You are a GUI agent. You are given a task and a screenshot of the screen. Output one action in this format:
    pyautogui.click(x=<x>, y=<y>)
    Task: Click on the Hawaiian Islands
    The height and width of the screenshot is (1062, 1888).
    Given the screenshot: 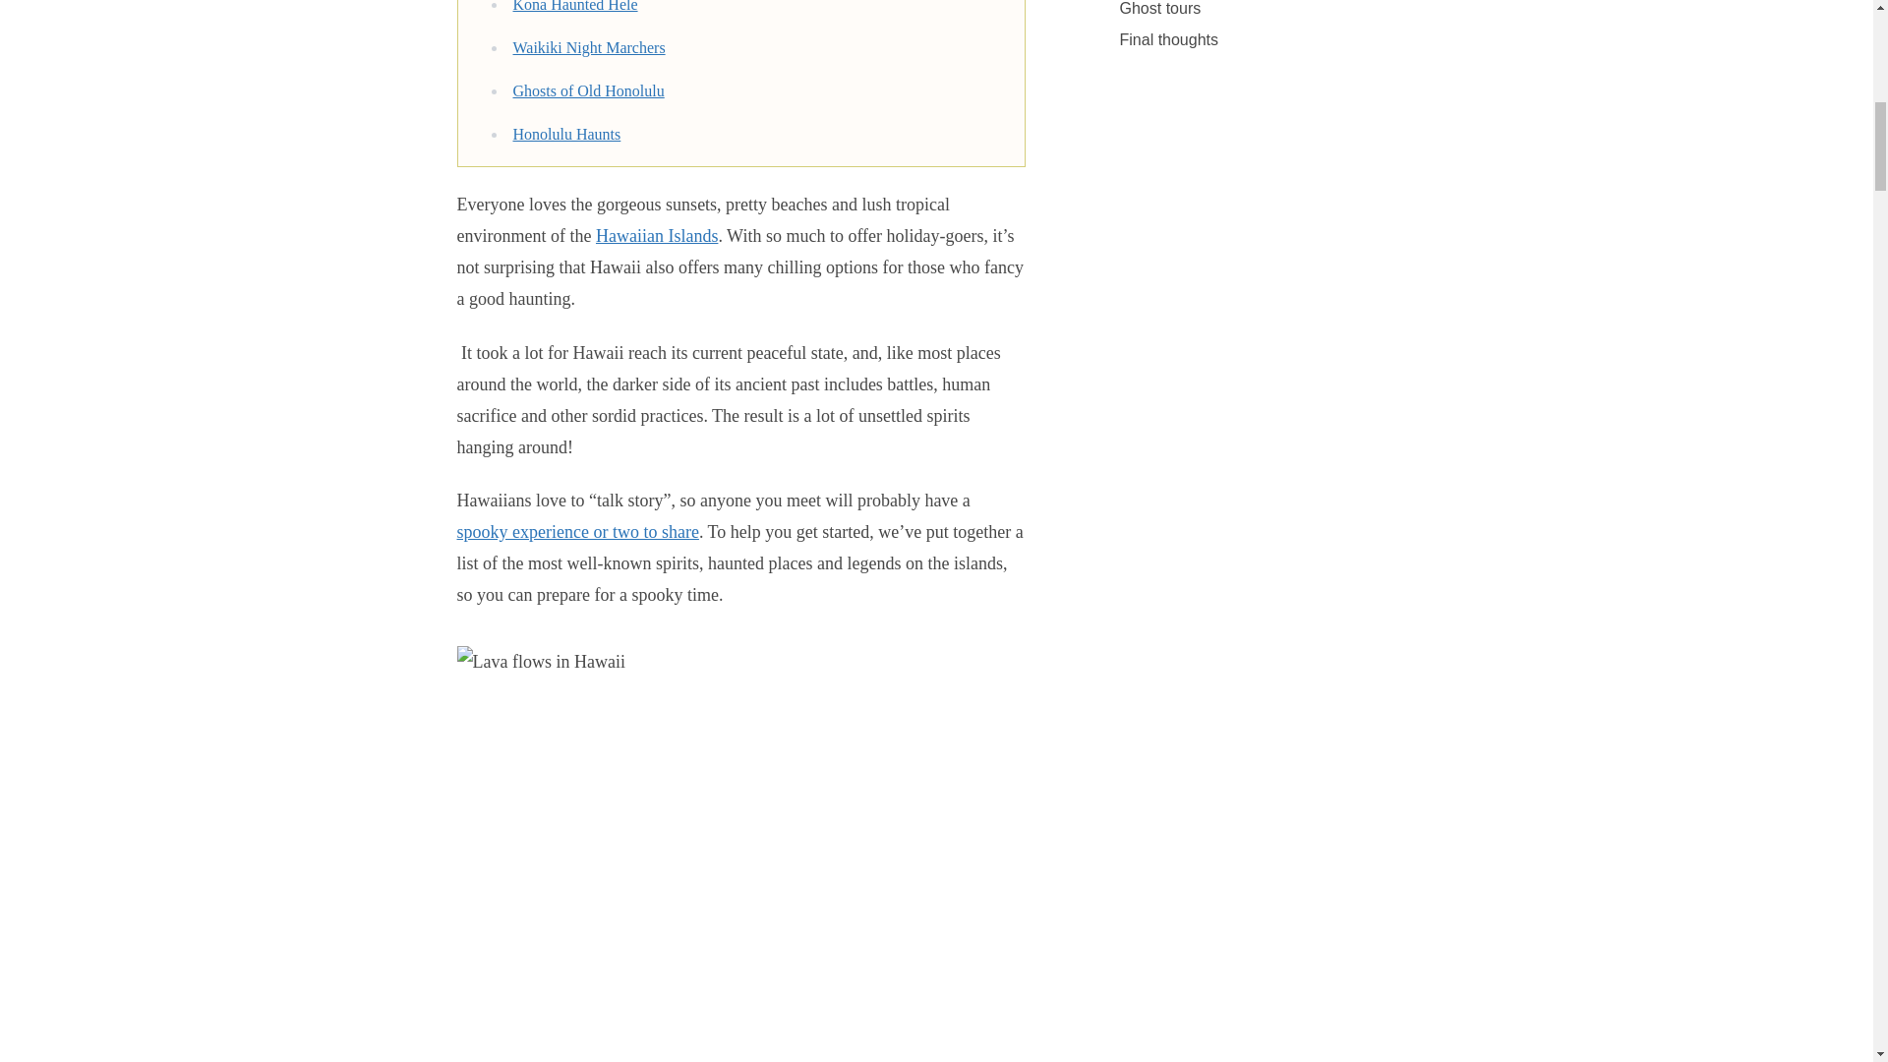 What is the action you would take?
    pyautogui.click(x=657, y=236)
    